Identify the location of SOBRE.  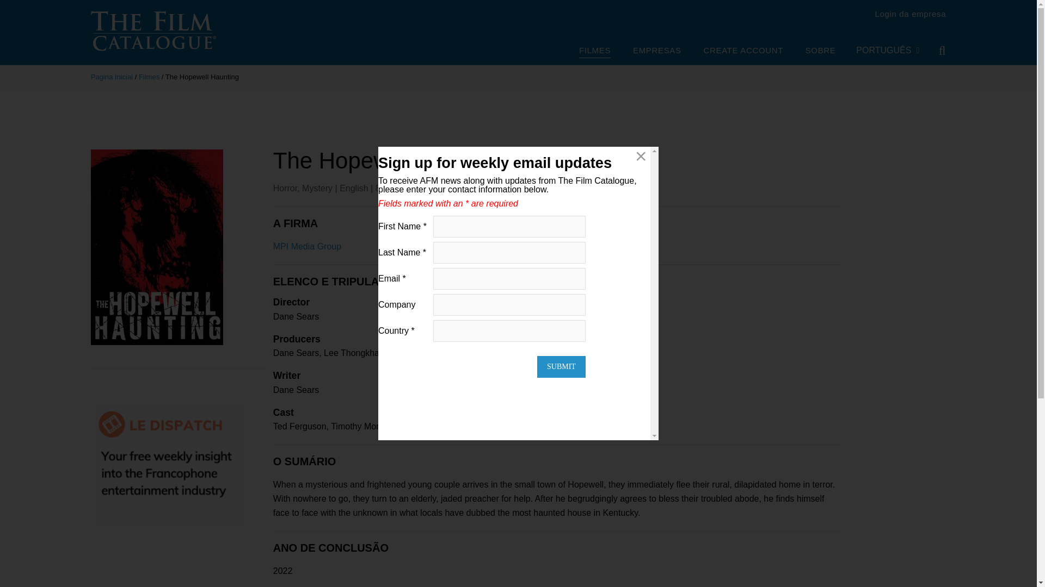
(821, 51).